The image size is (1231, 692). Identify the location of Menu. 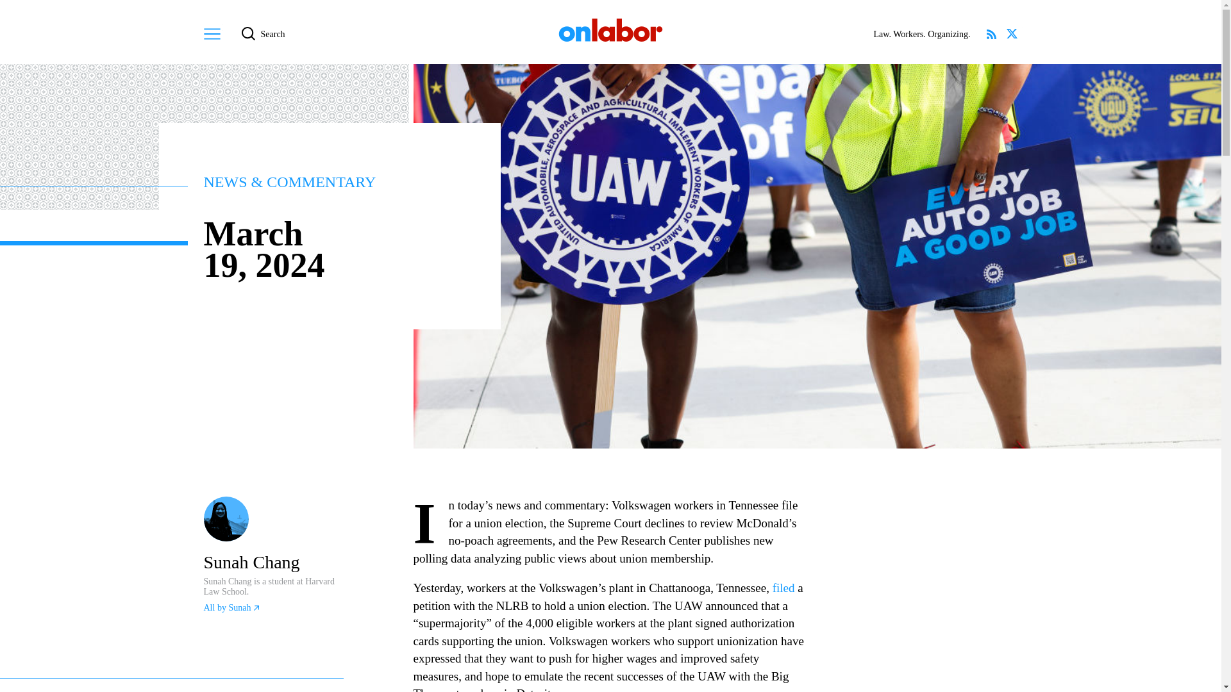
(212, 33).